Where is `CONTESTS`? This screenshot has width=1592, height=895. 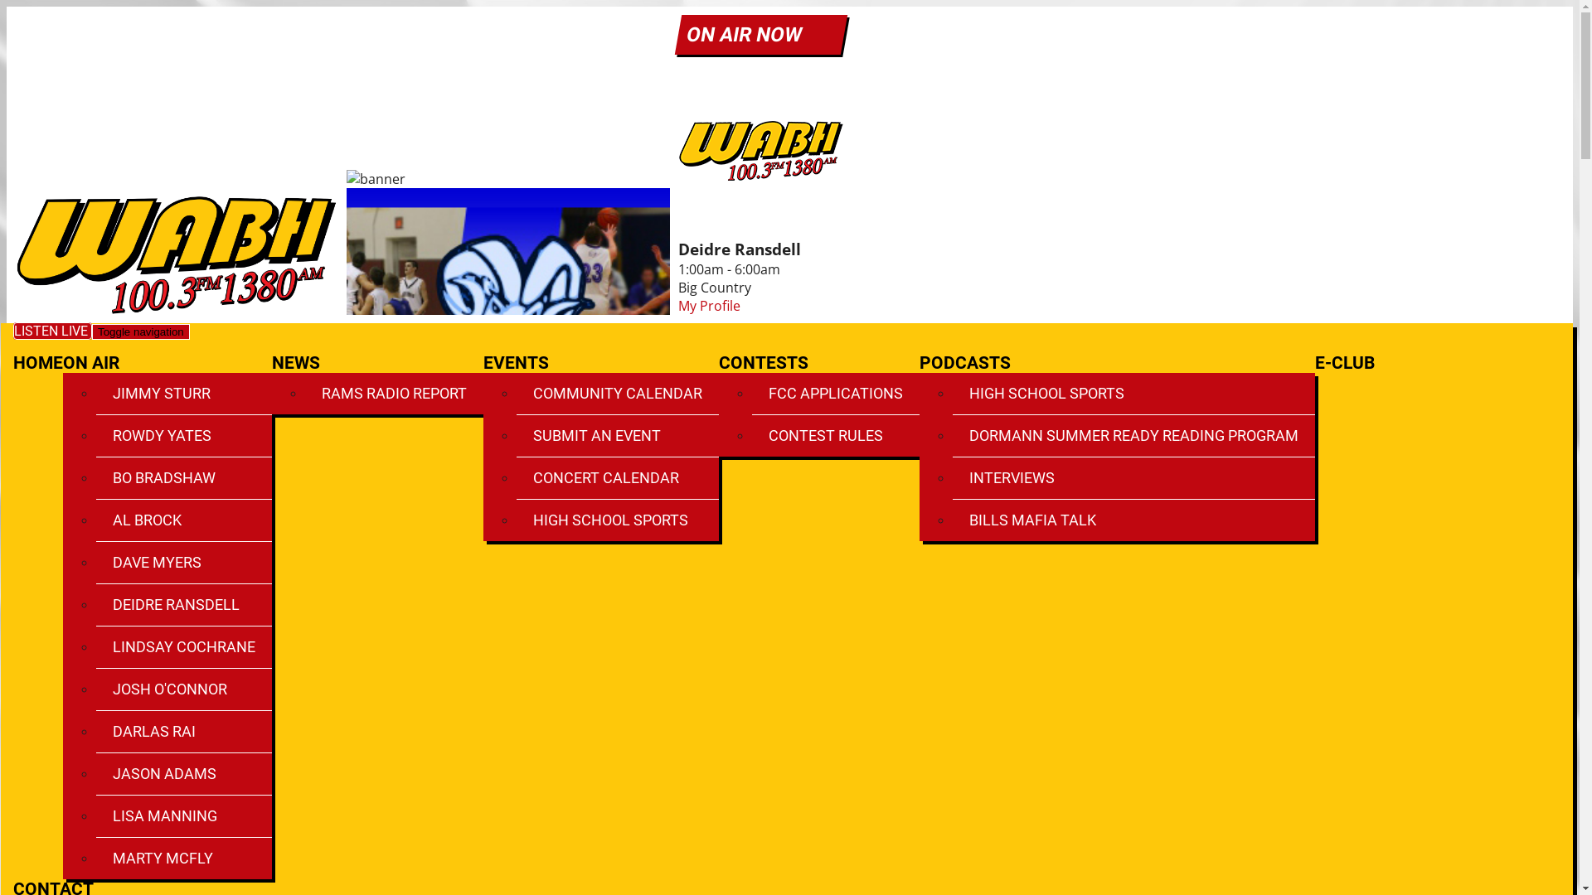 CONTESTS is located at coordinates (764, 363).